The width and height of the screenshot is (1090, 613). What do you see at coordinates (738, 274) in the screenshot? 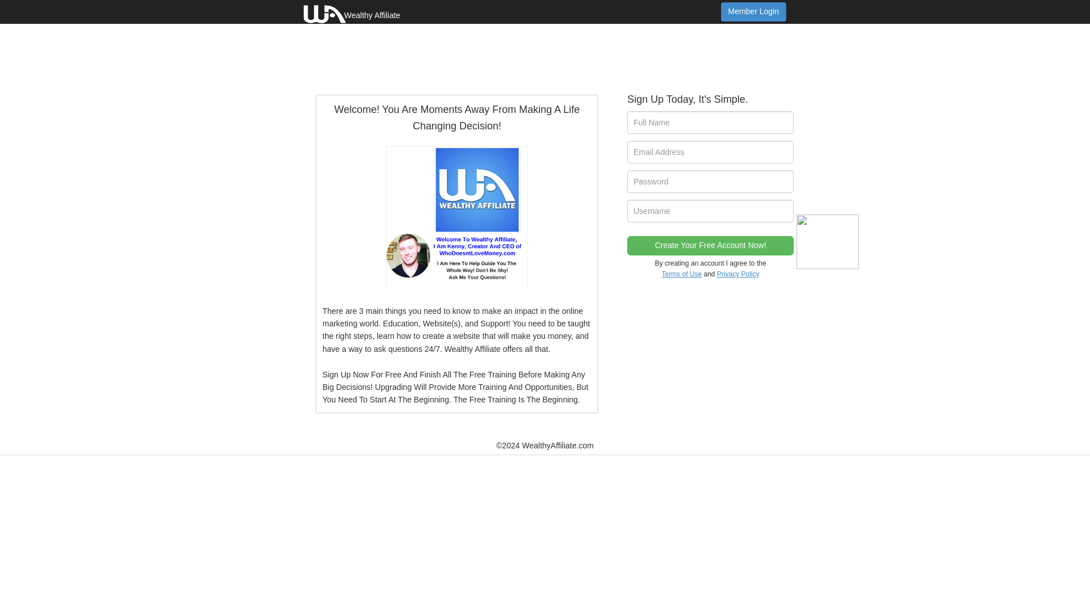
I see `Privacy Policy` at bounding box center [738, 274].